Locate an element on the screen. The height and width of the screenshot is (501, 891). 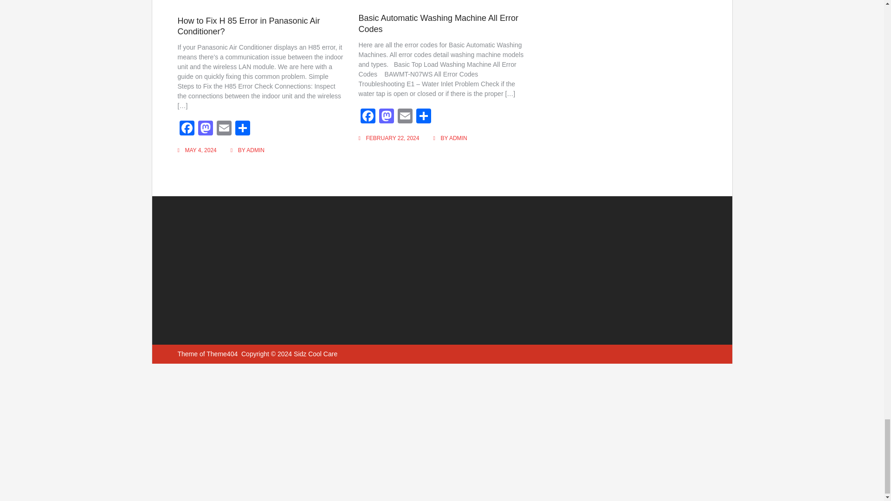
Email is located at coordinates (224, 129).